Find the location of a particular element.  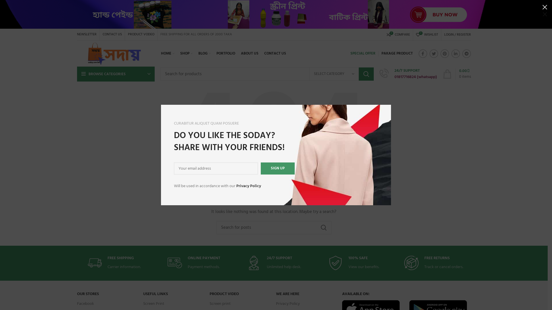

ABOUT US is located at coordinates (250, 54).